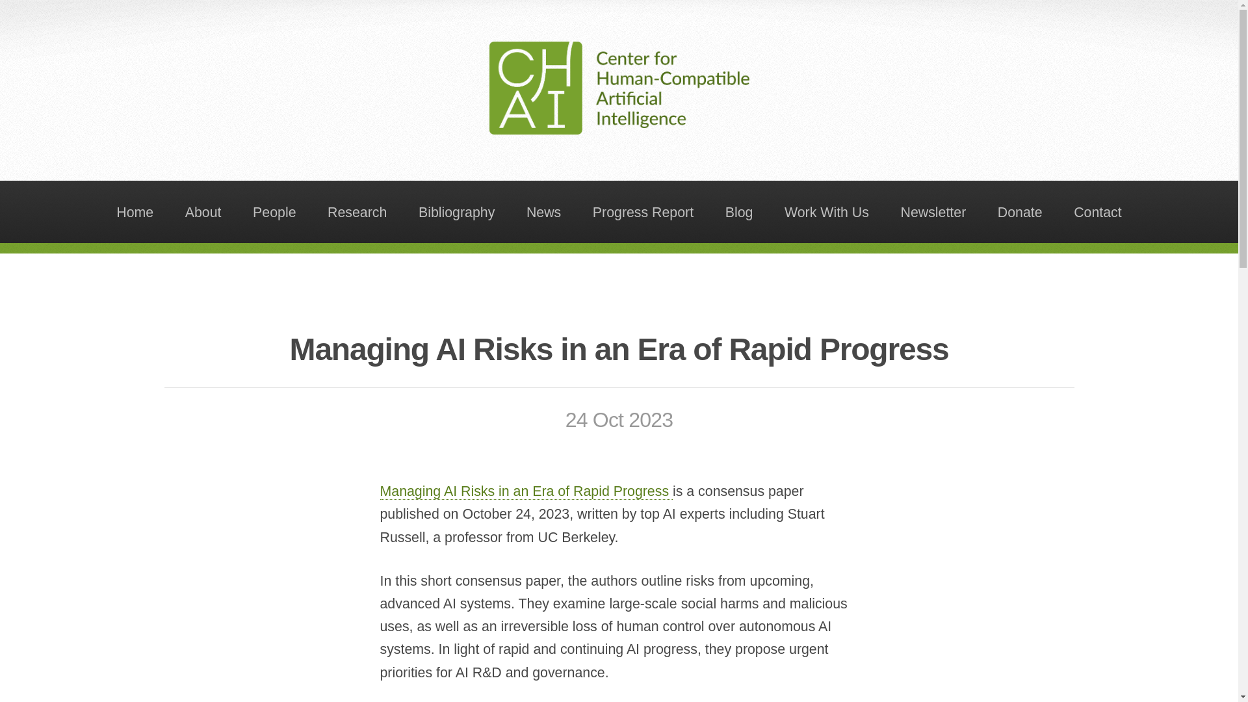 The height and width of the screenshot is (702, 1248). Describe the element at coordinates (1098, 211) in the screenshot. I see `Contact` at that location.